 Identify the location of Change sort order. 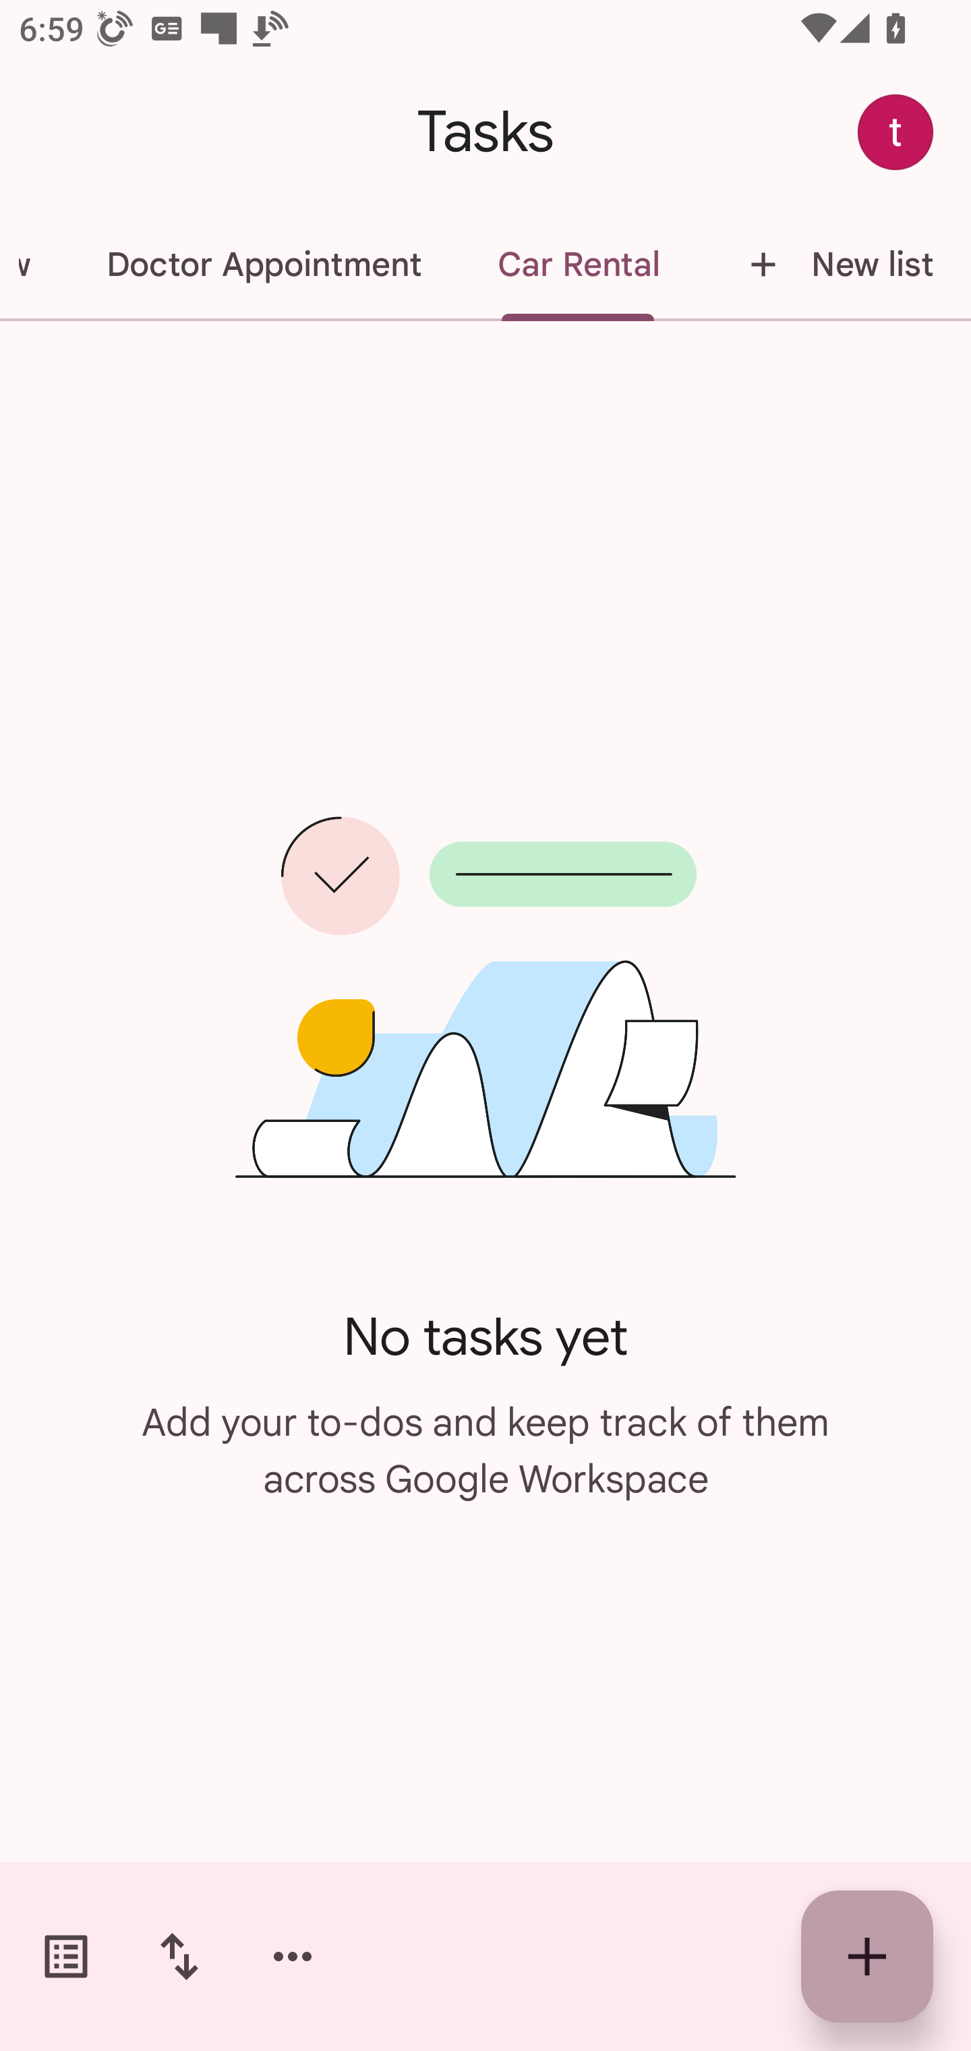
(179, 1957).